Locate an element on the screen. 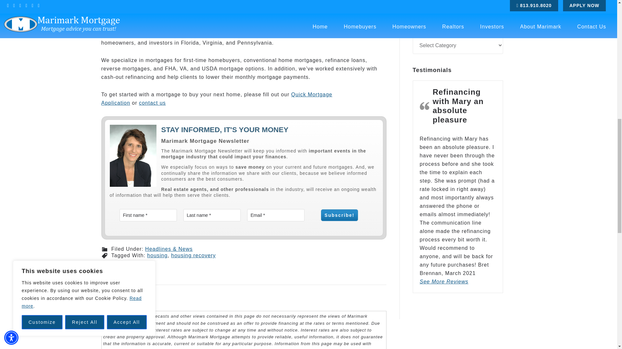 This screenshot has width=622, height=349. Last name is located at coordinates (212, 215).